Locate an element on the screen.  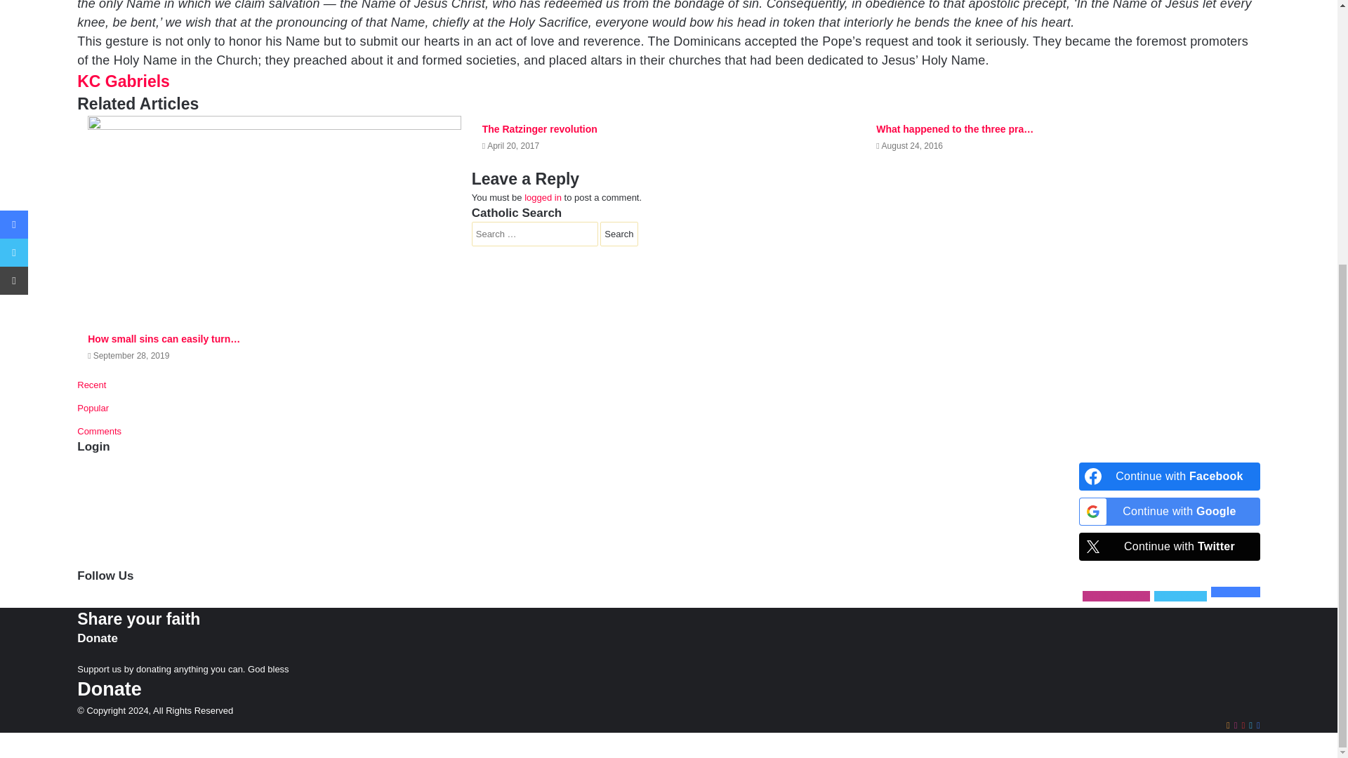
KC Gabriels is located at coordinates (123, 81).